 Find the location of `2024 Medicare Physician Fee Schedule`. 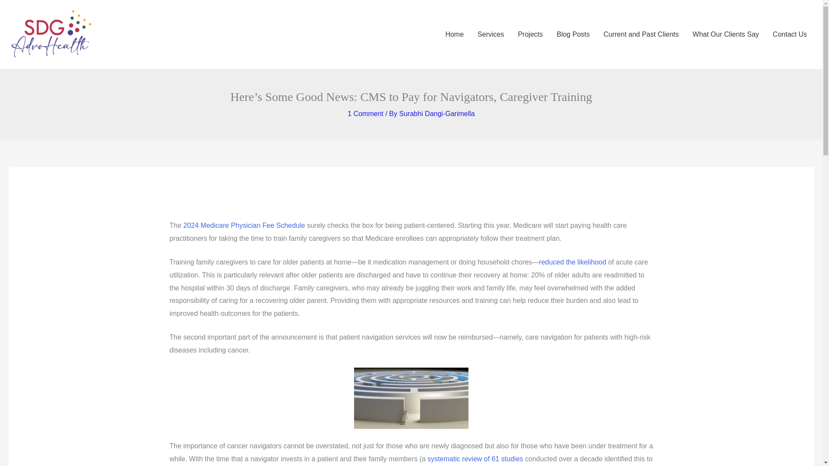

2024 Medicare Physician Fee Schedule is located at coordinates (244, 225).